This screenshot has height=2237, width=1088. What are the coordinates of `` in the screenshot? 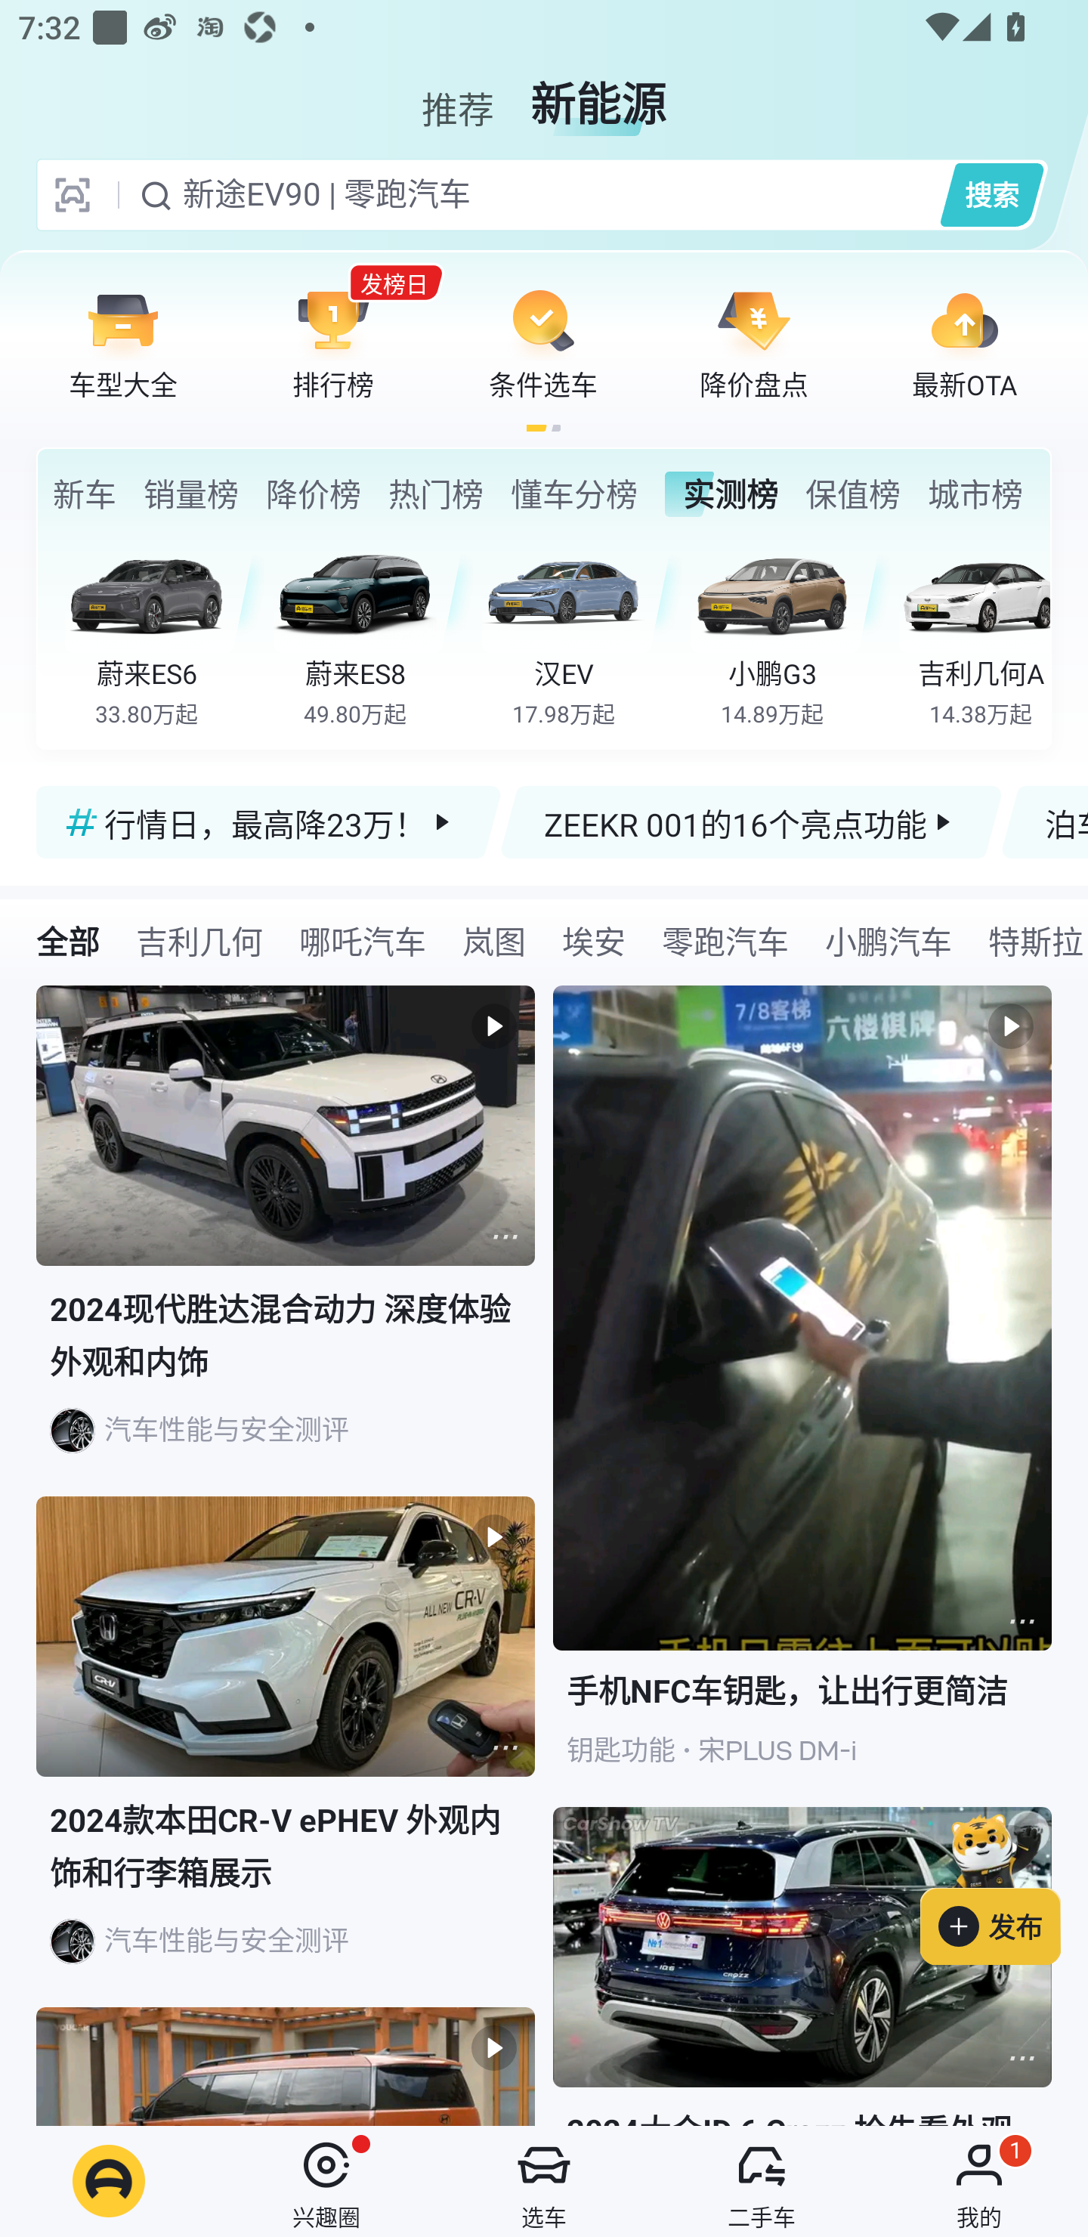 It's located at (1022, 2057).